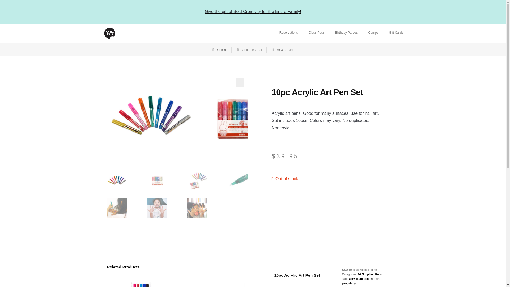 The width and height of the screenshot is (510, 287). What do you see at coordinates (364, 279) in the screenshot?
I see `art pen` at bounding box center [364, 279].